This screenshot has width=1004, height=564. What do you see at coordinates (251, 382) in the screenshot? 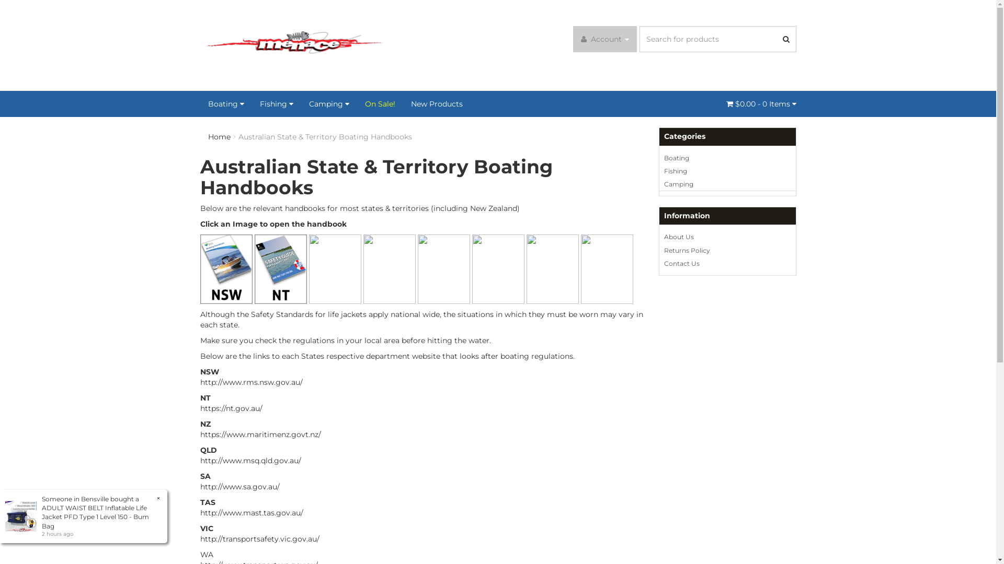
I see `http://www.rms.nsw.gov.au/` at bounding box center [251, 382].